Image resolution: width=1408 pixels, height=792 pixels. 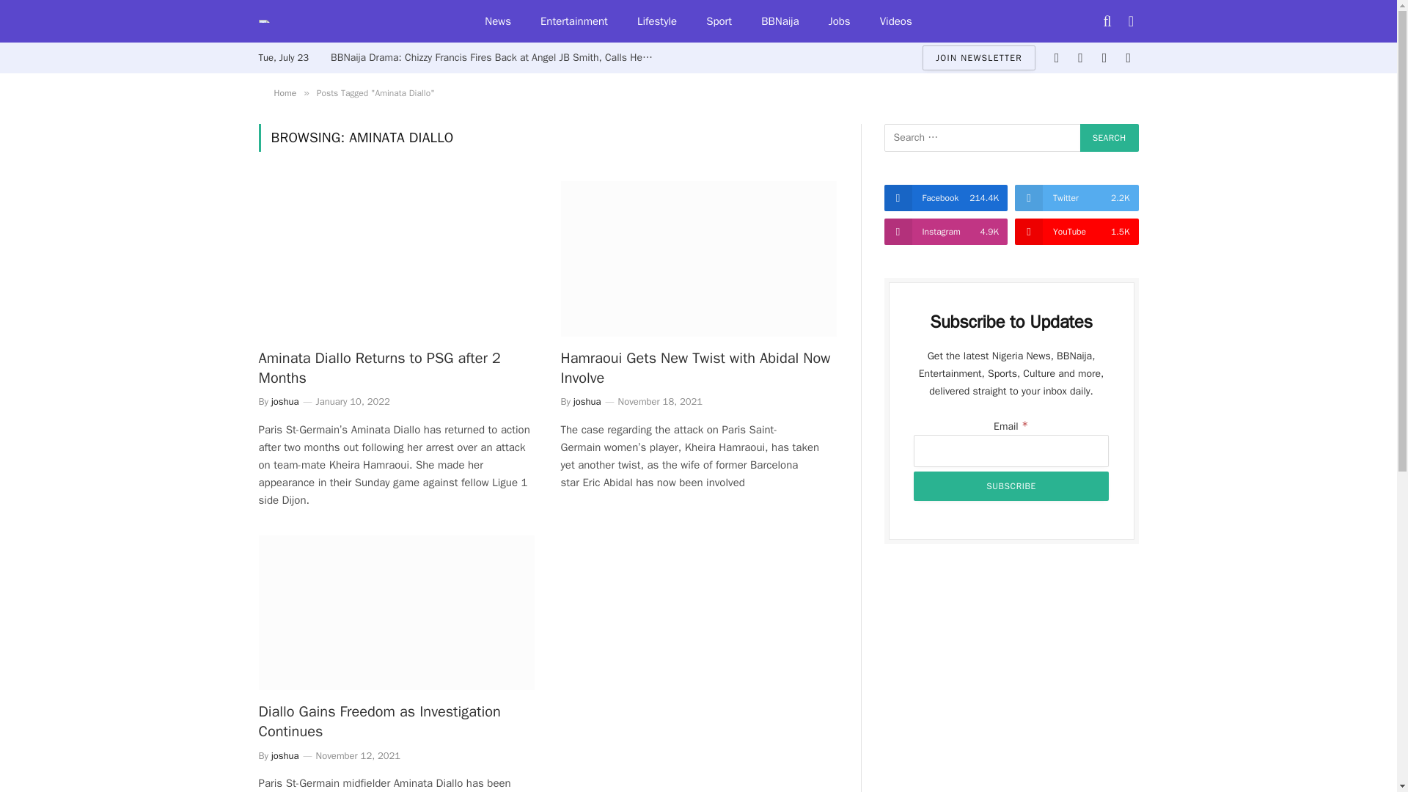 What do you see at coordinates (1129, 21) in the screenshot?
I see `Switch to Dark Design - easier on eyes.` at bounding box center [1129, 21].